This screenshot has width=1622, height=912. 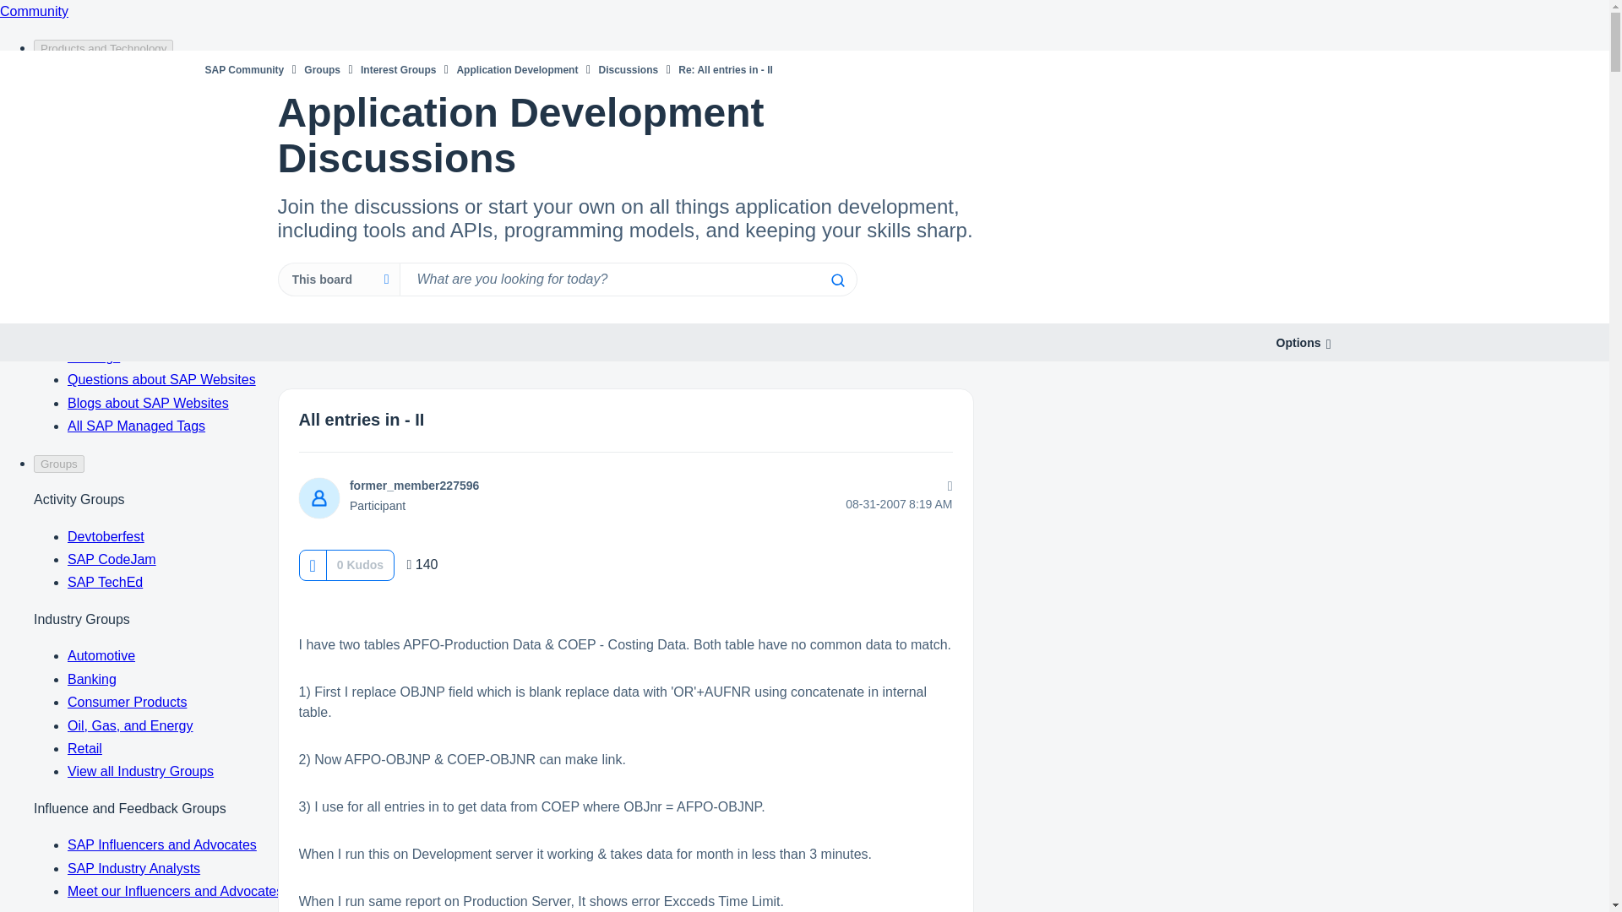 I want to click on Discussions, so click(x=629, y=69).